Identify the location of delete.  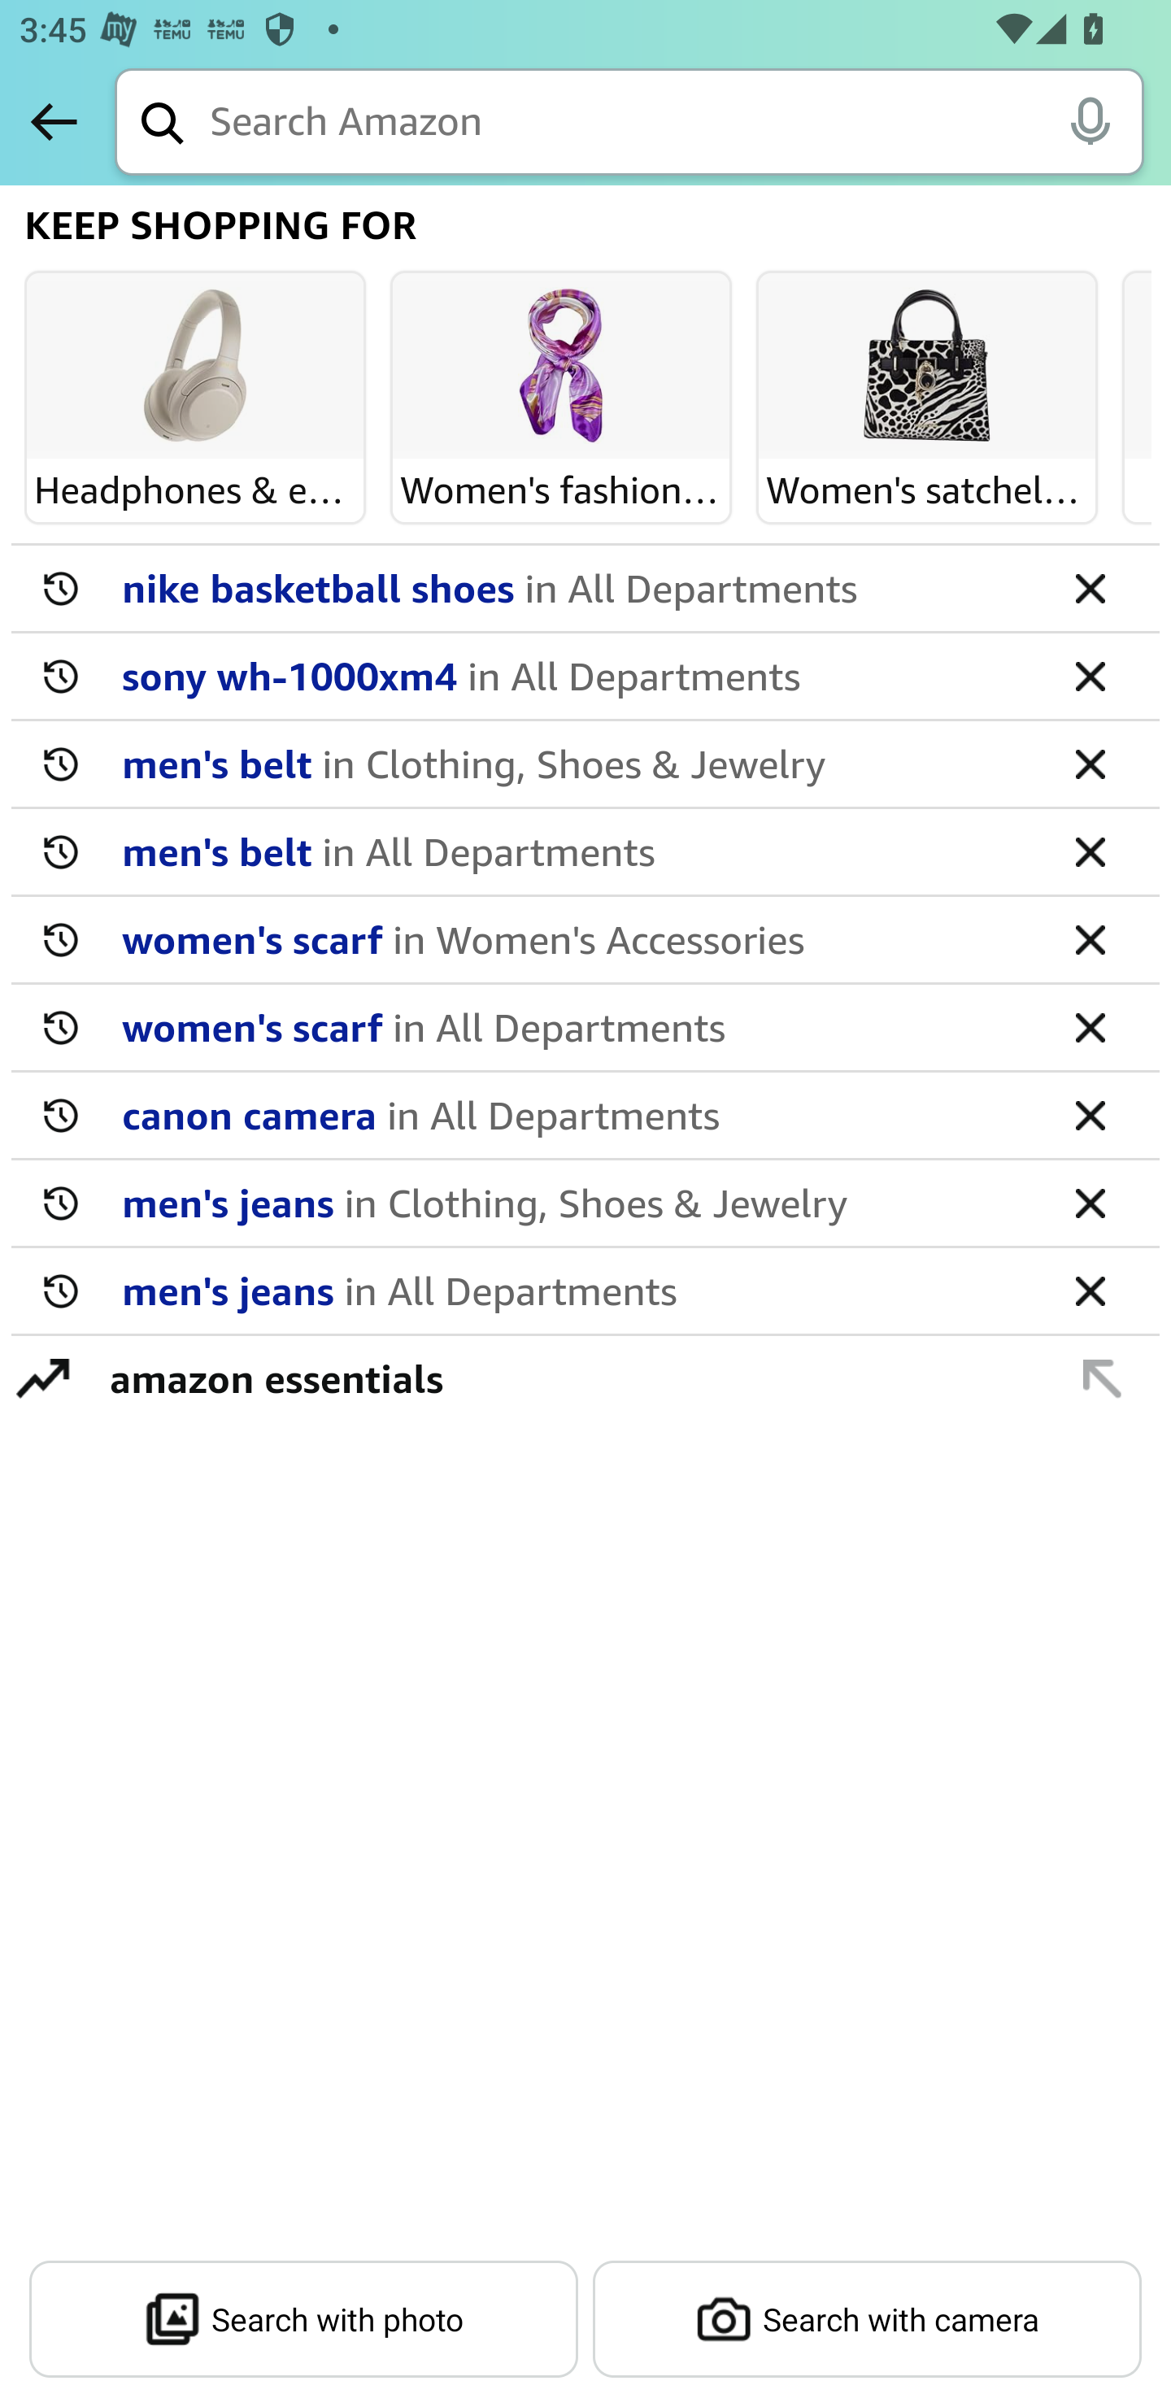
(1090, 587).